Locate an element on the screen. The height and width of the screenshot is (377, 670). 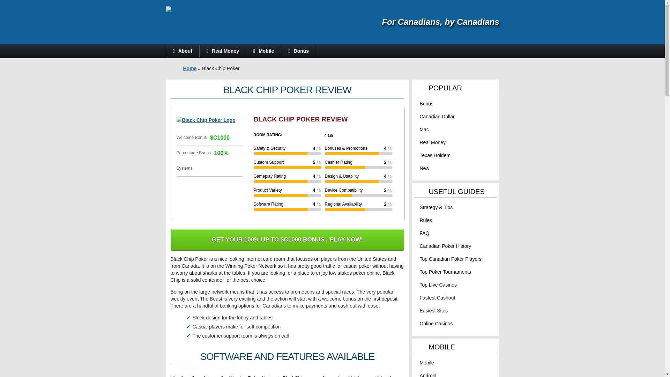
Top Live Casinos is located at coordinates (438, 285).